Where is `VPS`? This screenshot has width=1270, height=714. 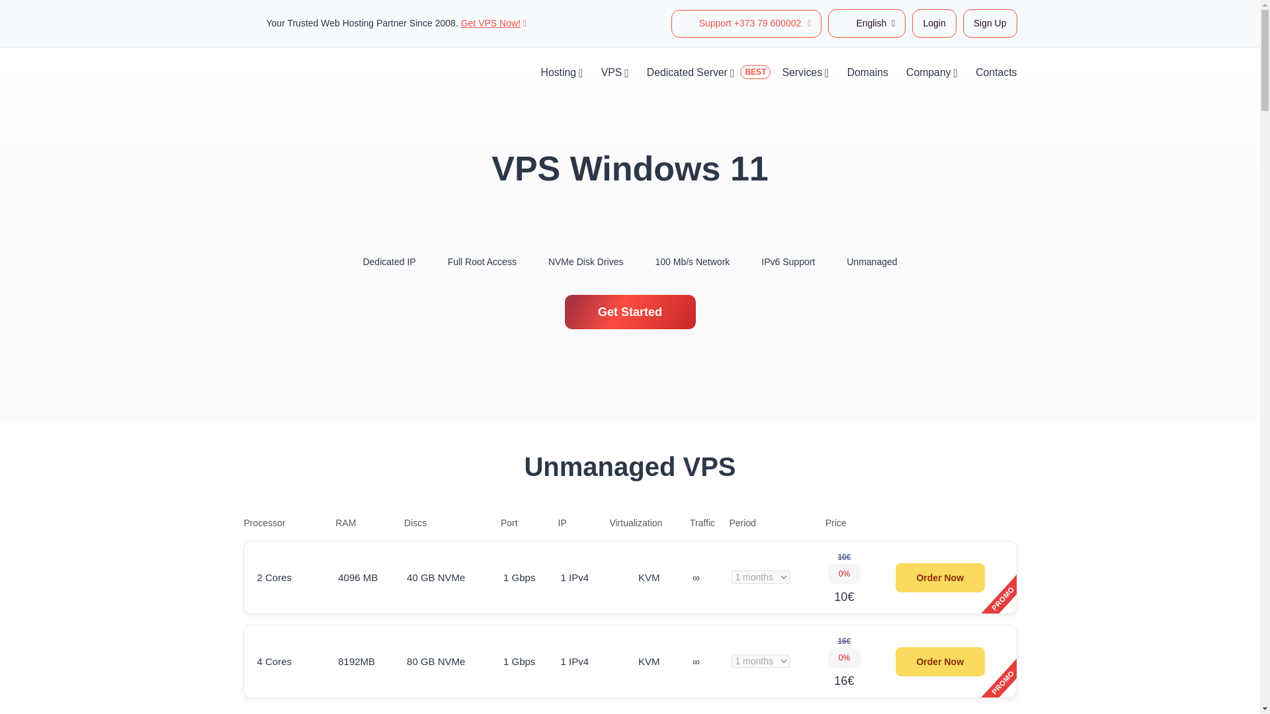
VPS is located at coordinates (611, 72).